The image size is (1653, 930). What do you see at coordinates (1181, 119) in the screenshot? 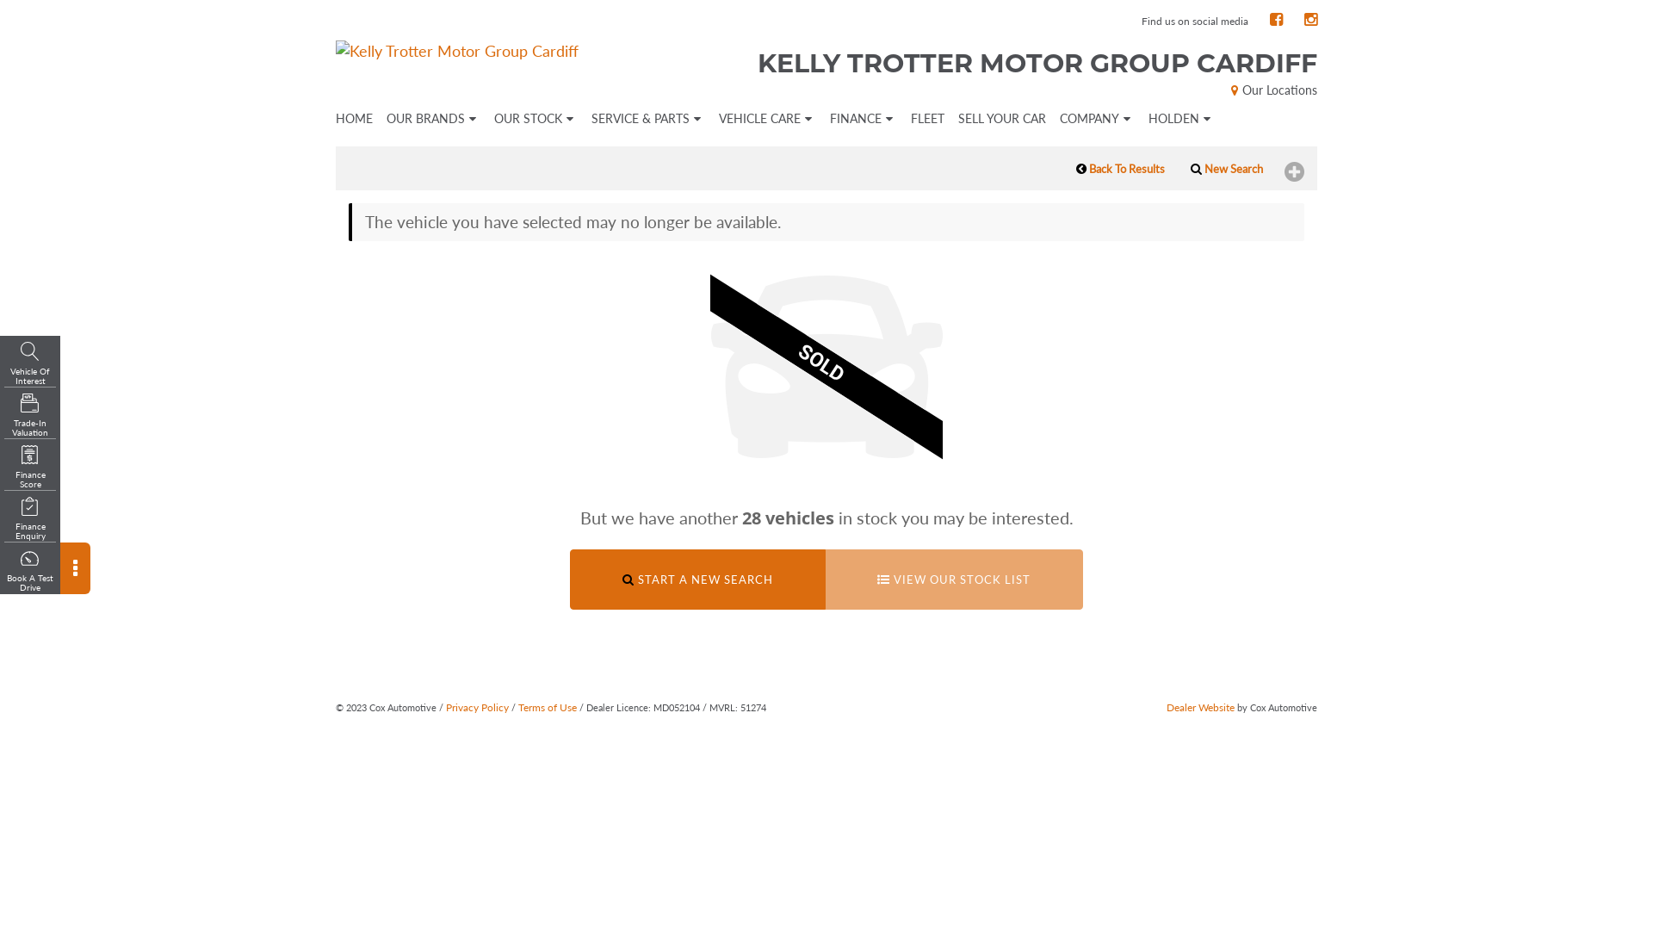
I see `HOLDEN` at bounding box center [1181, 119].